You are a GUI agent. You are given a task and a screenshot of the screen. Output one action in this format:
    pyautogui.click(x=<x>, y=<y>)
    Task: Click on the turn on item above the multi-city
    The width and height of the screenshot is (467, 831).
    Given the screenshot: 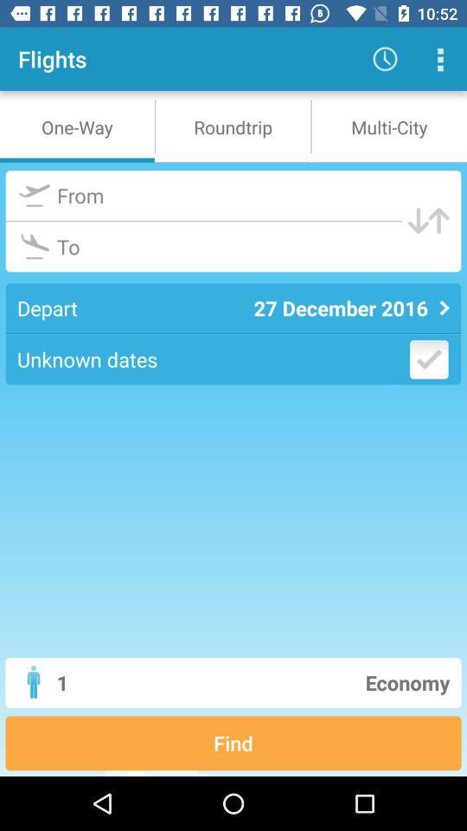 What is the action you would take?
    pyautogui.click(x=439, y=59)
    